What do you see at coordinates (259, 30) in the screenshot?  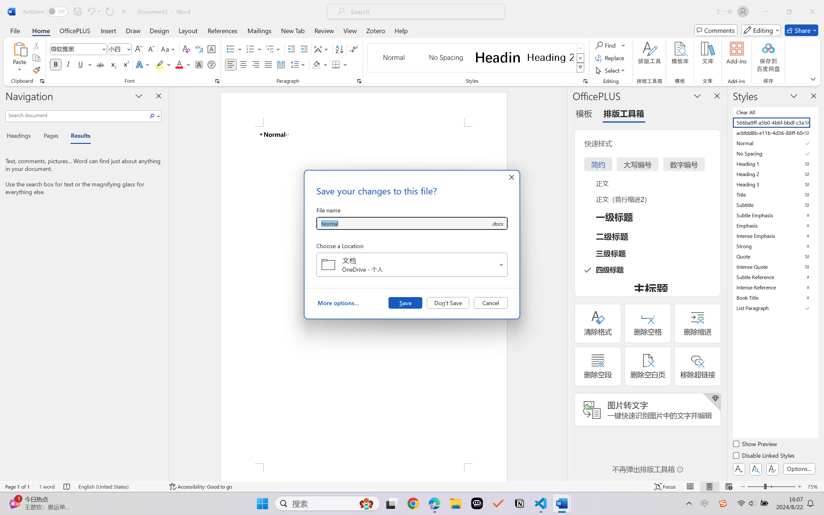 I see `Mailings` at bounding box center [259, 30].